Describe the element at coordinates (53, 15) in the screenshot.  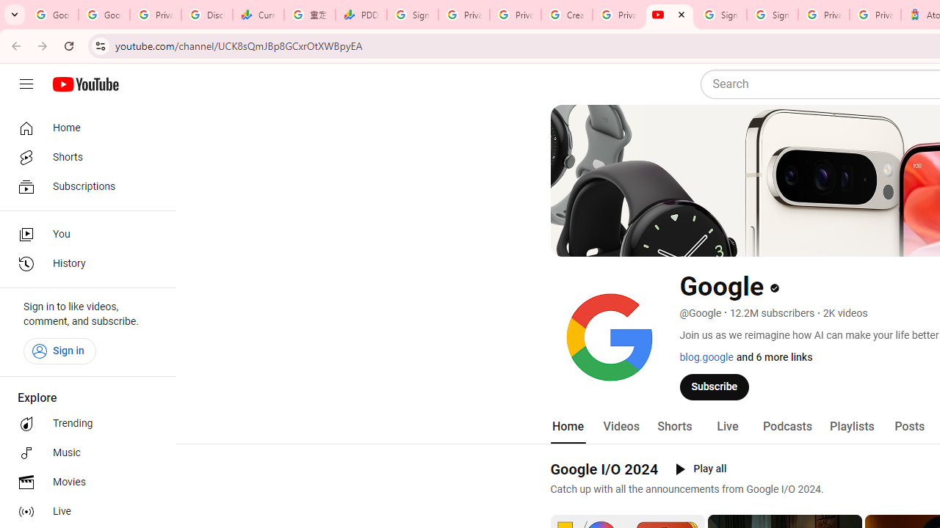
I see `Google Workspace Admin Community` at that location.